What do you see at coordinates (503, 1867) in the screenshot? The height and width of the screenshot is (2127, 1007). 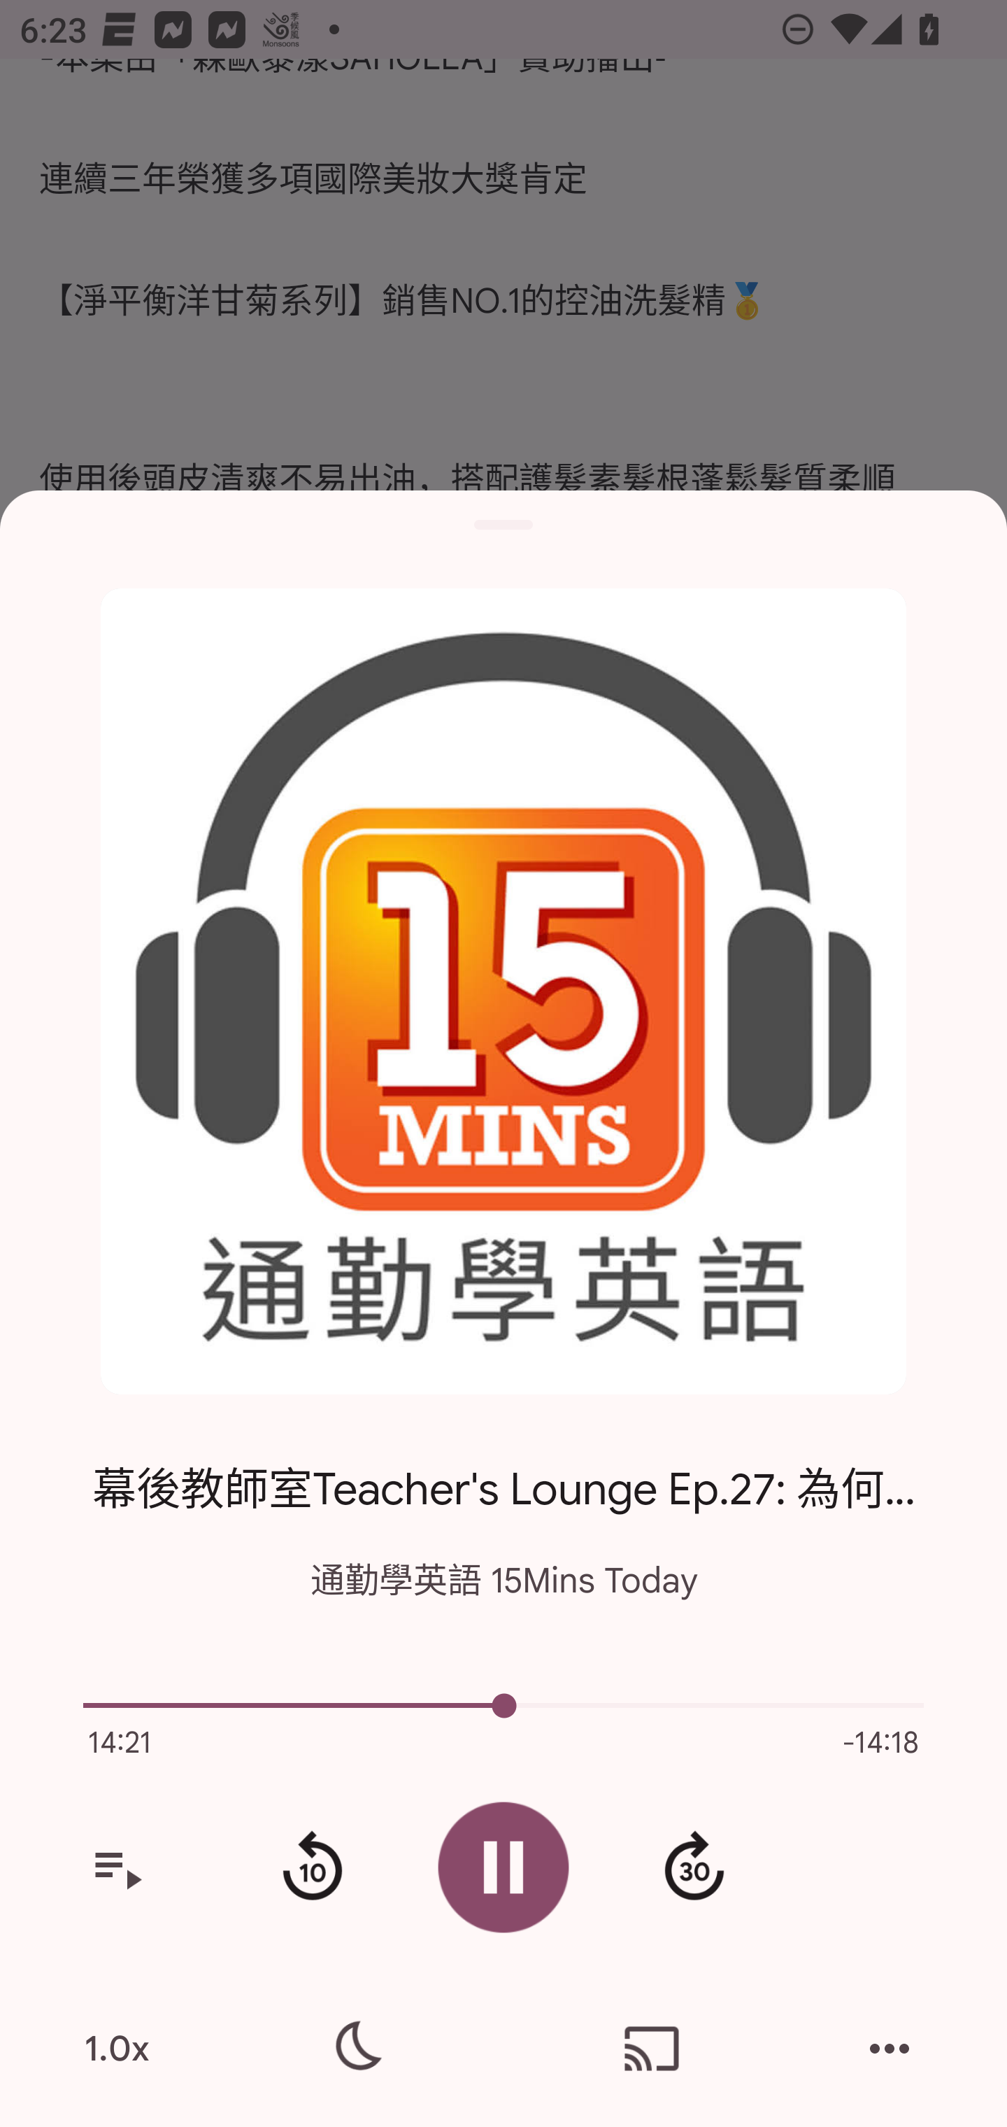 I see `Pause` at bounding box center [503, 1867].